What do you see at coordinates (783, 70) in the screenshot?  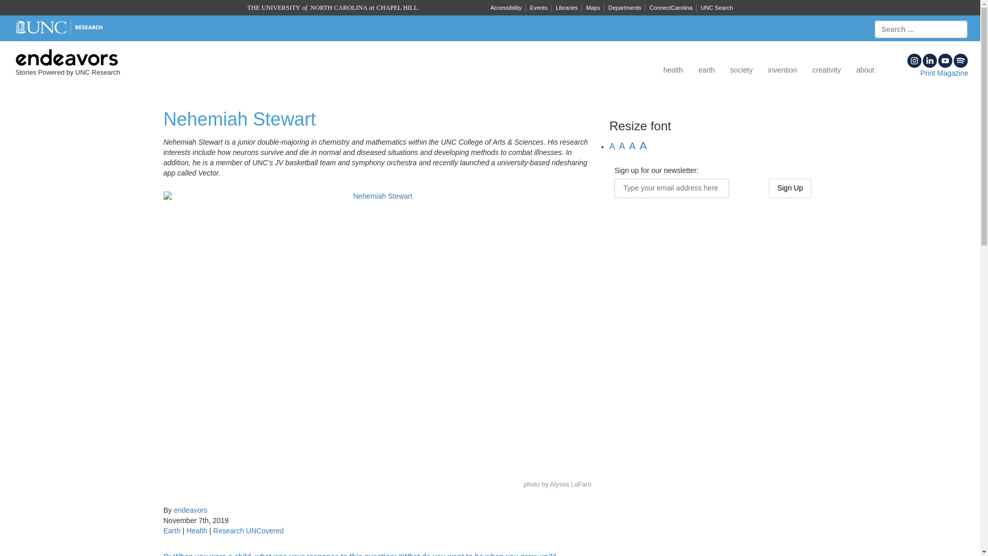 I see `invention` at bounding box center [783, 70].